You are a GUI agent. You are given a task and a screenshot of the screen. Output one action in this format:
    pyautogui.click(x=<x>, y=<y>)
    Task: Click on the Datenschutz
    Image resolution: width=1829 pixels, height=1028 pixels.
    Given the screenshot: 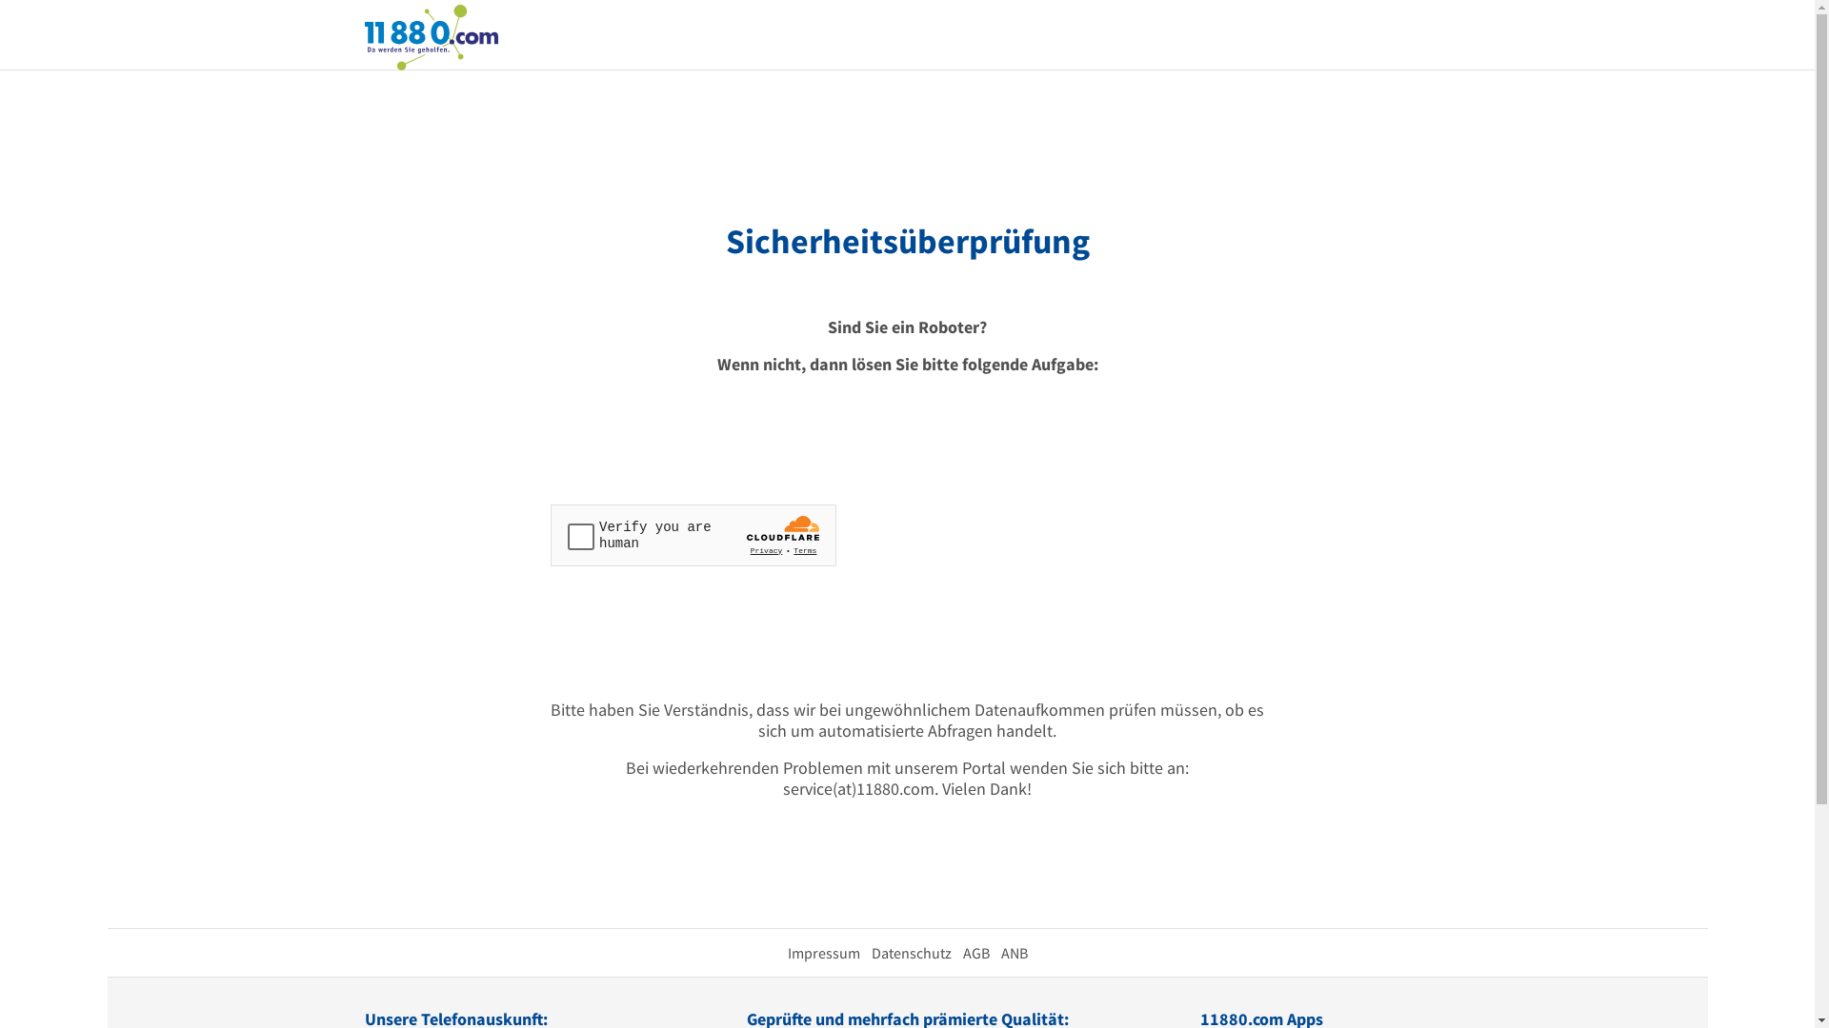 What is the action you would take?
    pyautogui.click(x=911, y=953)
    